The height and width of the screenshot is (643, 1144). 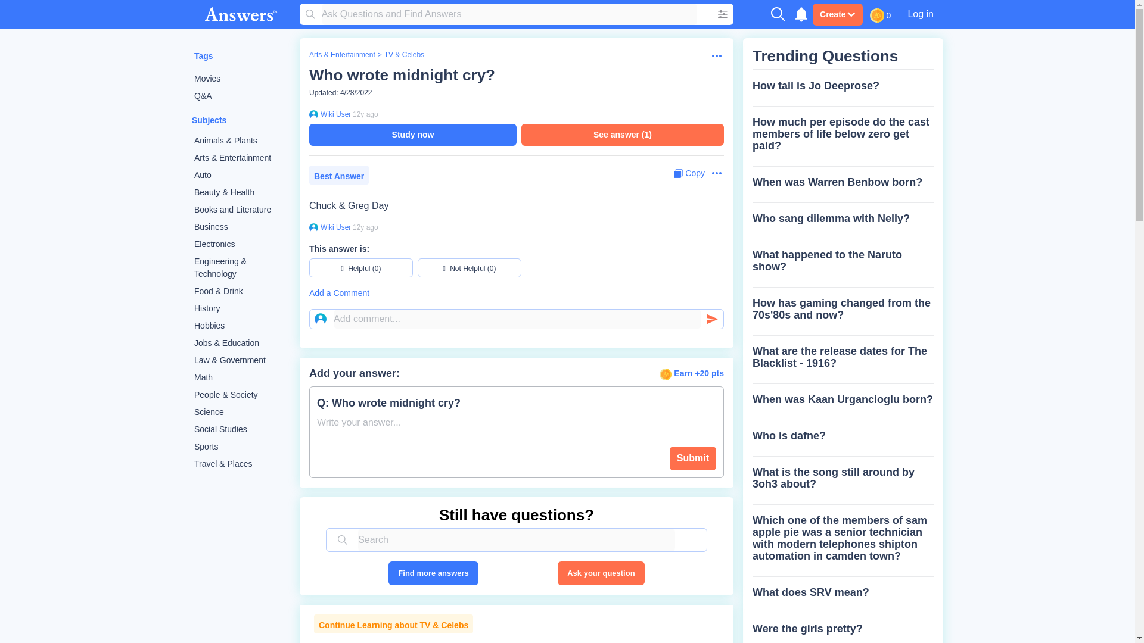 I want to click on 2011-10-03 02:10:00, so click(x=365, y=114).